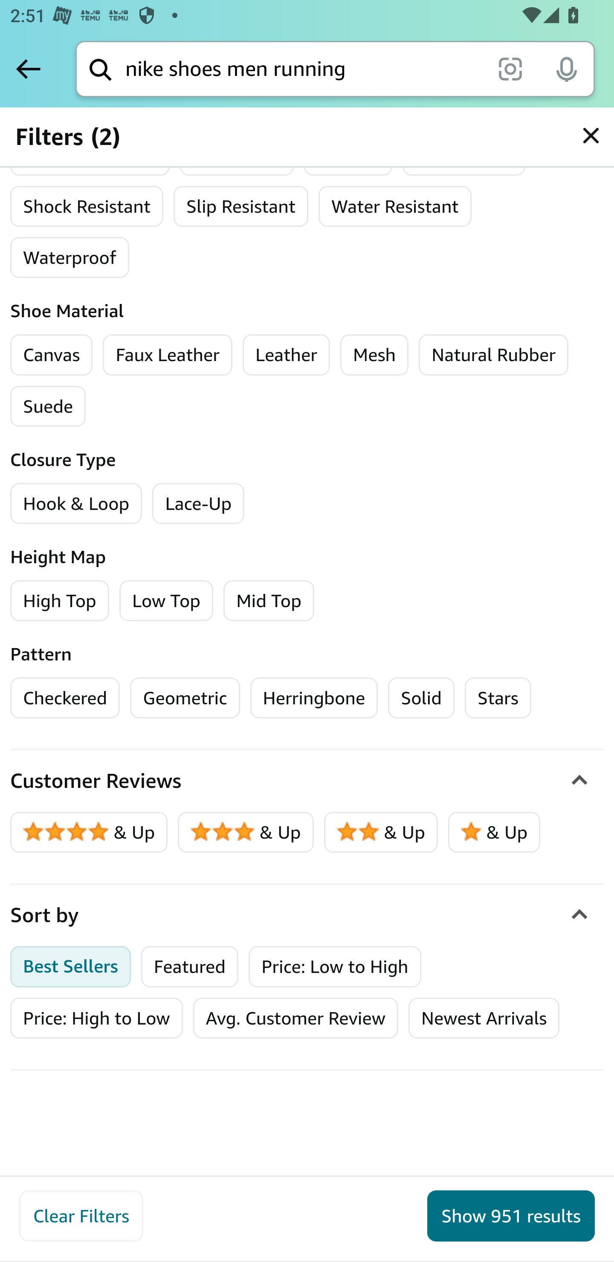 The width and height of the screenshot is (614, 1262). What do you see at coordinates (96, 1018) in the screenshot?
I see `Price: High to Low` at bounding box center [96, 1018].